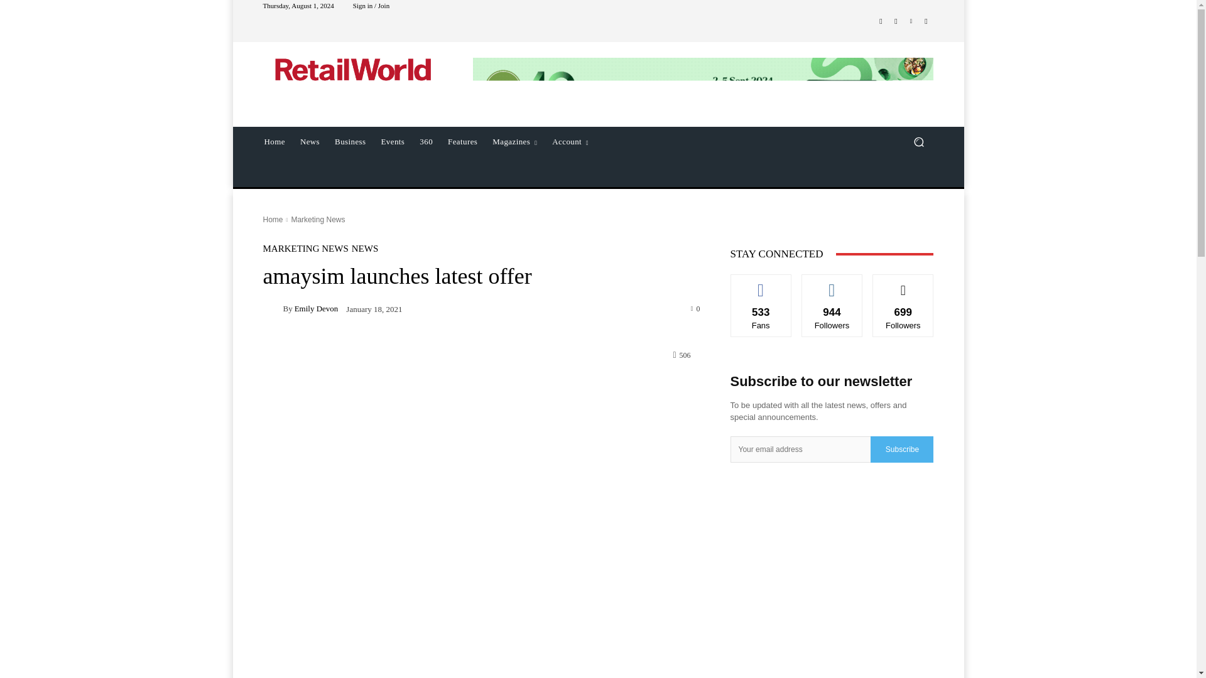 The image size is (1206, 678). Describe the element at coordinates (462, 141) in the screenshot. I see `Features` at that location.